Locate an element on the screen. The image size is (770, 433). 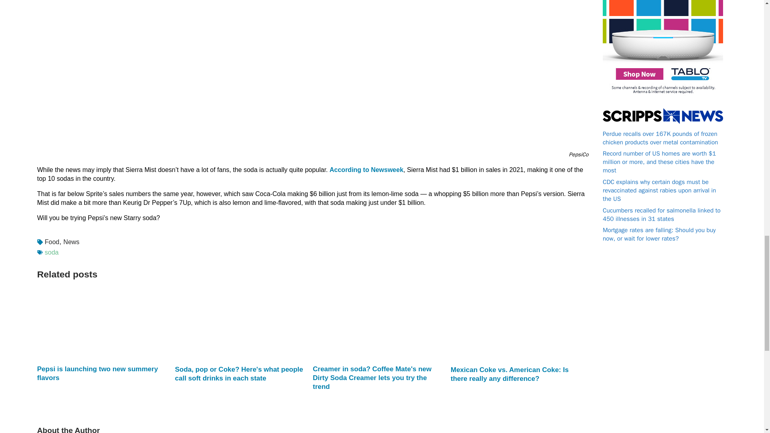
News is located at coordinates (70, 242).